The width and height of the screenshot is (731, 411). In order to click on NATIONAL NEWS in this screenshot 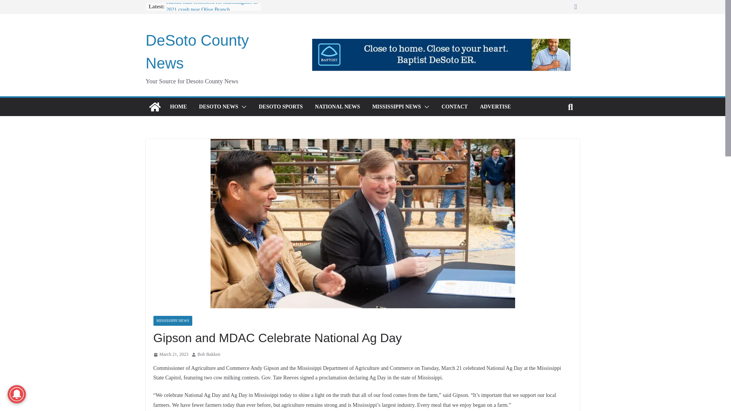, I will do `click(337, 107)`.